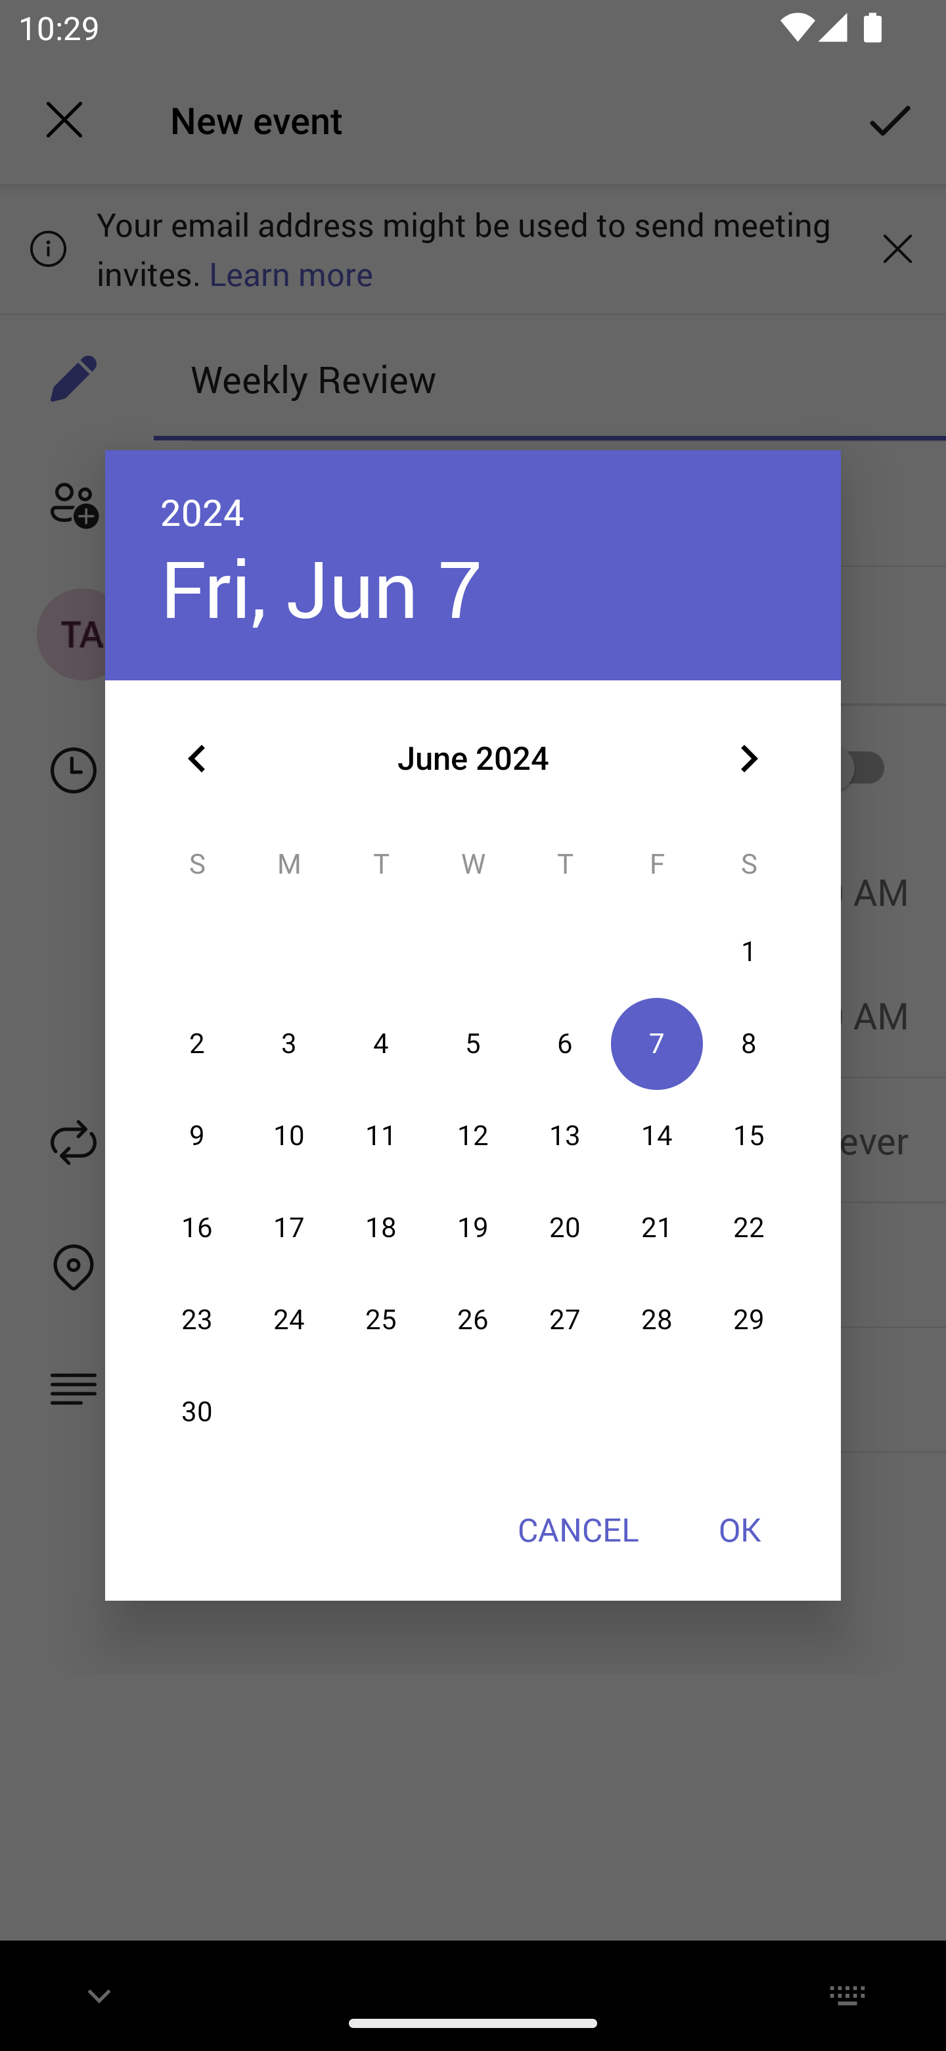 This screenshot has width=946, height=2051. I want to click on 18 18 June 2024, so click(380, 1227).